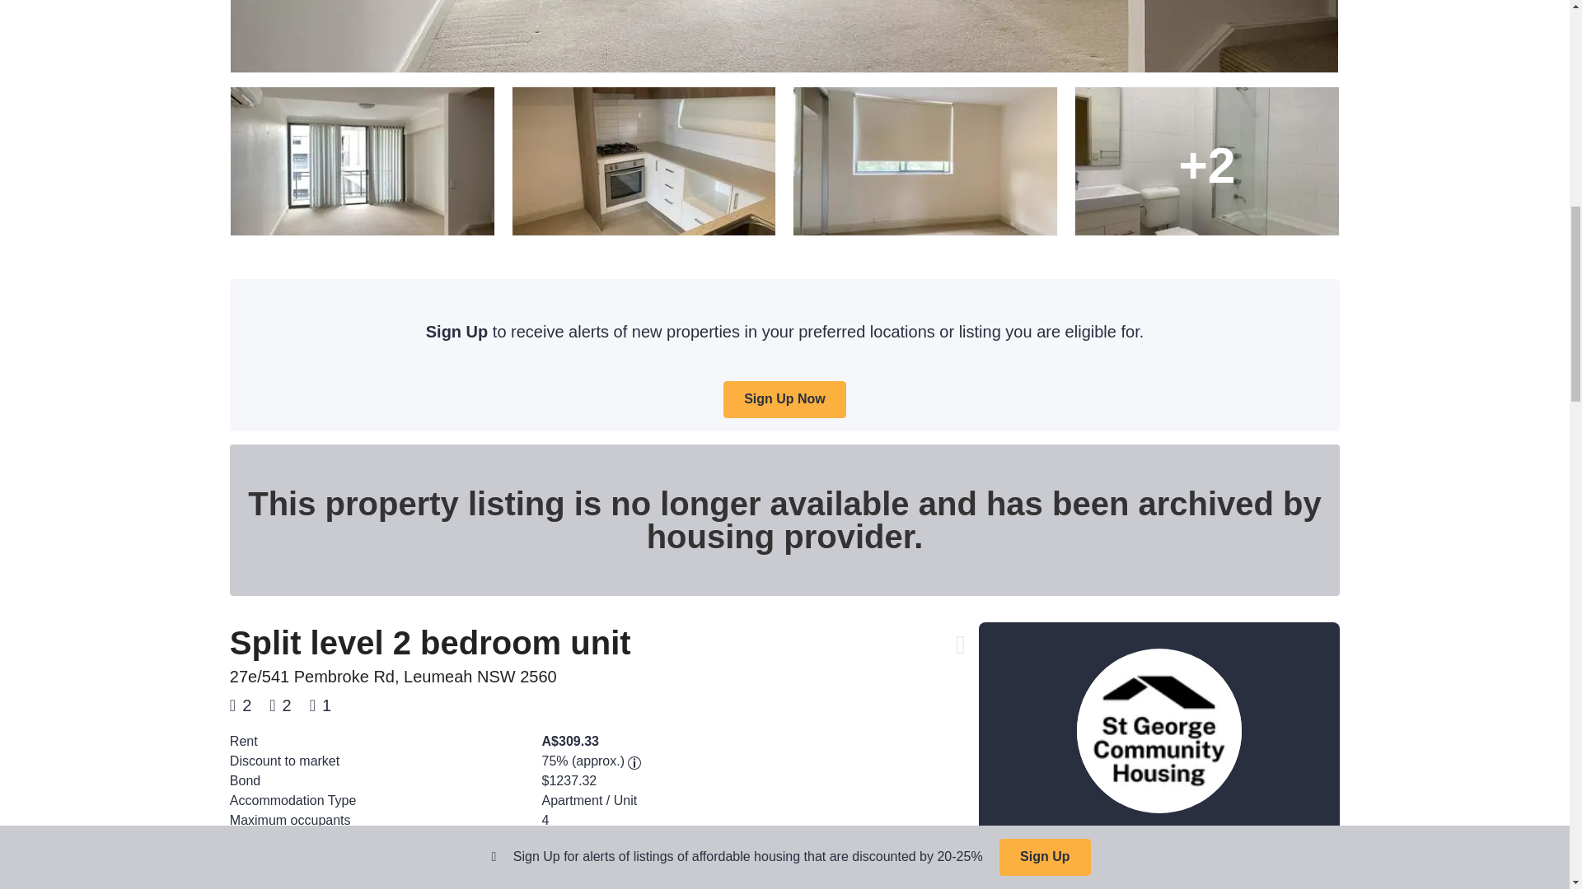 This screenshot has height=889, width=1582. What do you see at coordinates (784, 399) in the screenshot?
I see `Sign Up Now` at bounding box center [784, 399].